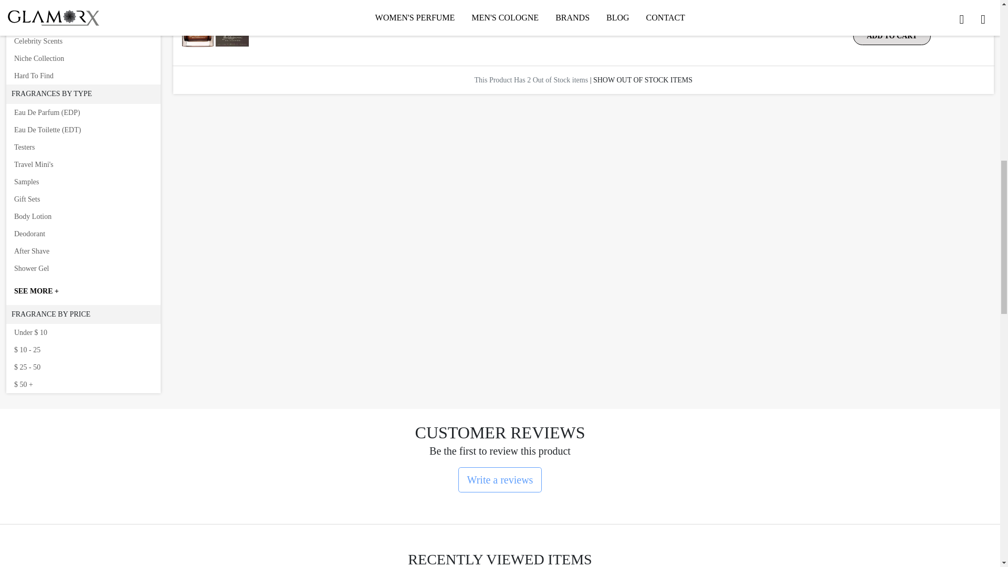 Image resolution: width=1008 pixels, height=567 pixels. Describe the element at coordinates (83, 7) in the screenshot. I see `Best Sellers` at that location.